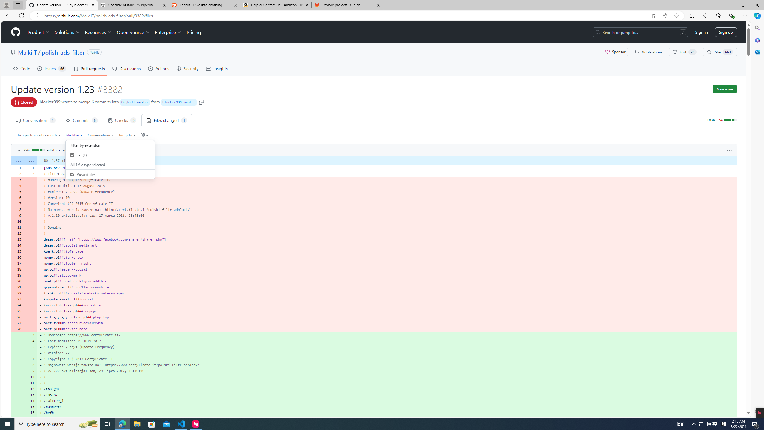 The height and width of the screenshot is (430, 764). What do you see at coordinates (31, 173) in the screenshot?
I see `2` at bounding box center [31, 173].